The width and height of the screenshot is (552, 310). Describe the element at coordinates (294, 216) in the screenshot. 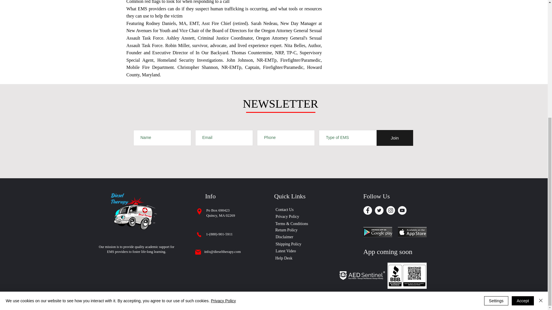

I see `Privacy Policy` at that location.